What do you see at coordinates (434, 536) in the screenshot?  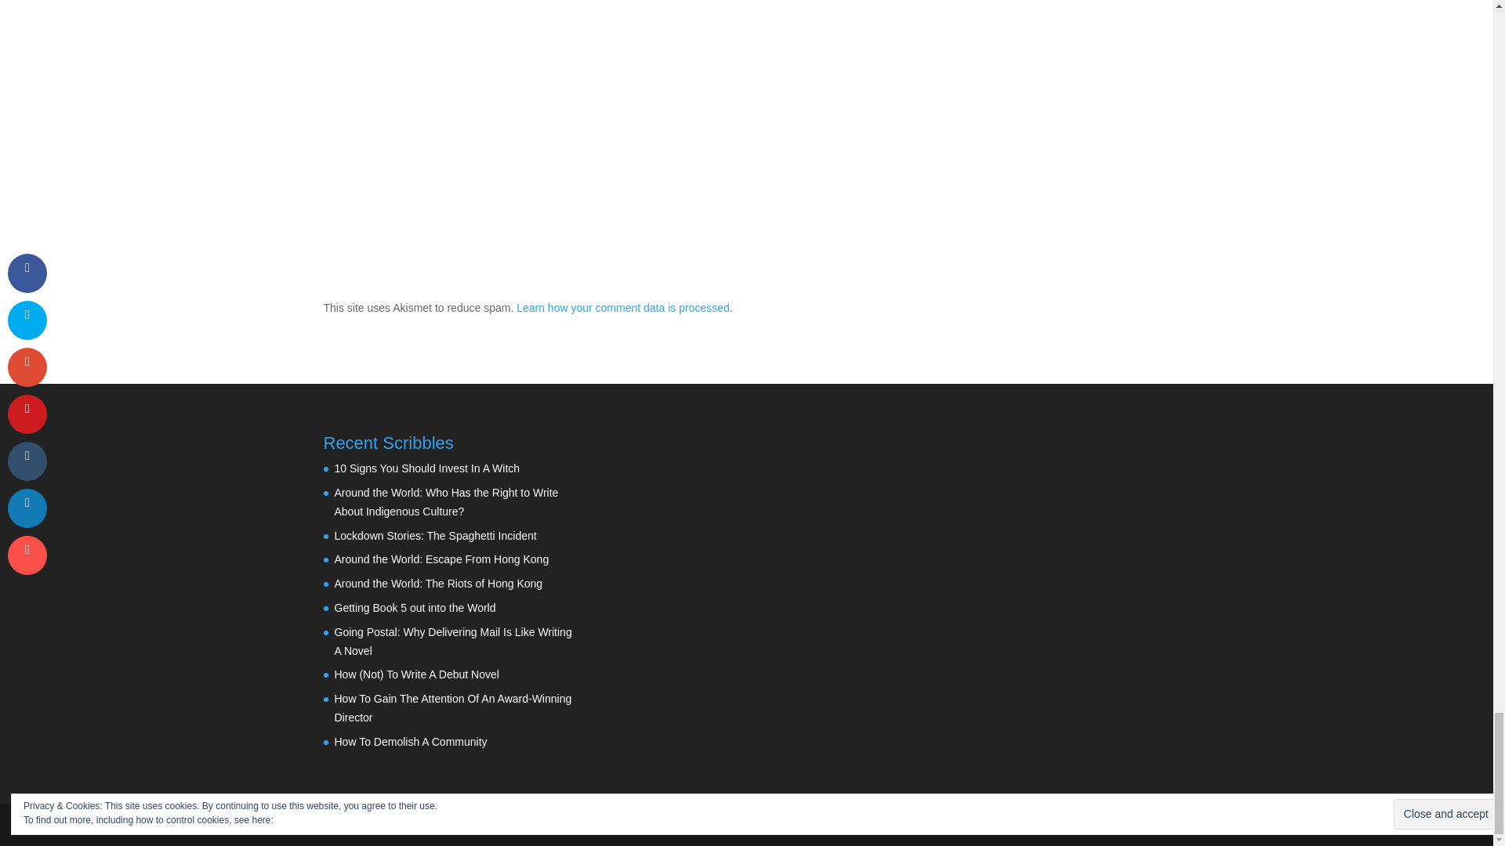 I see `Lockdown Stories: The Spaghetti Incident` at bounding box center [434, 536].